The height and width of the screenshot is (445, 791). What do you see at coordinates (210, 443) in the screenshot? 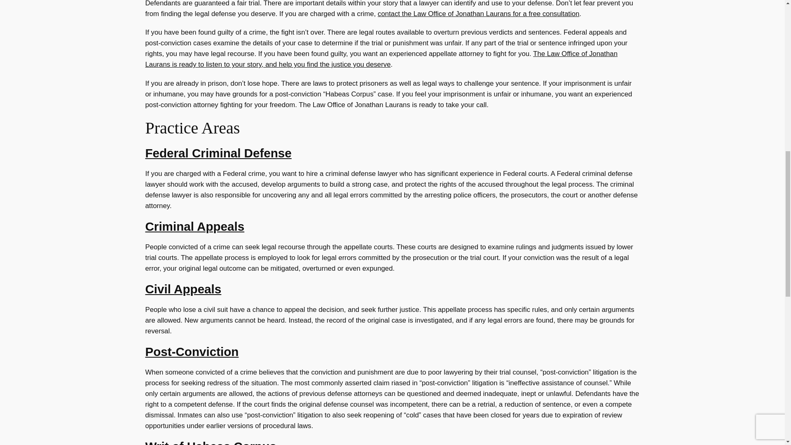
I see `Writ of Habeas Corpus` at bounding box center [210, 443].